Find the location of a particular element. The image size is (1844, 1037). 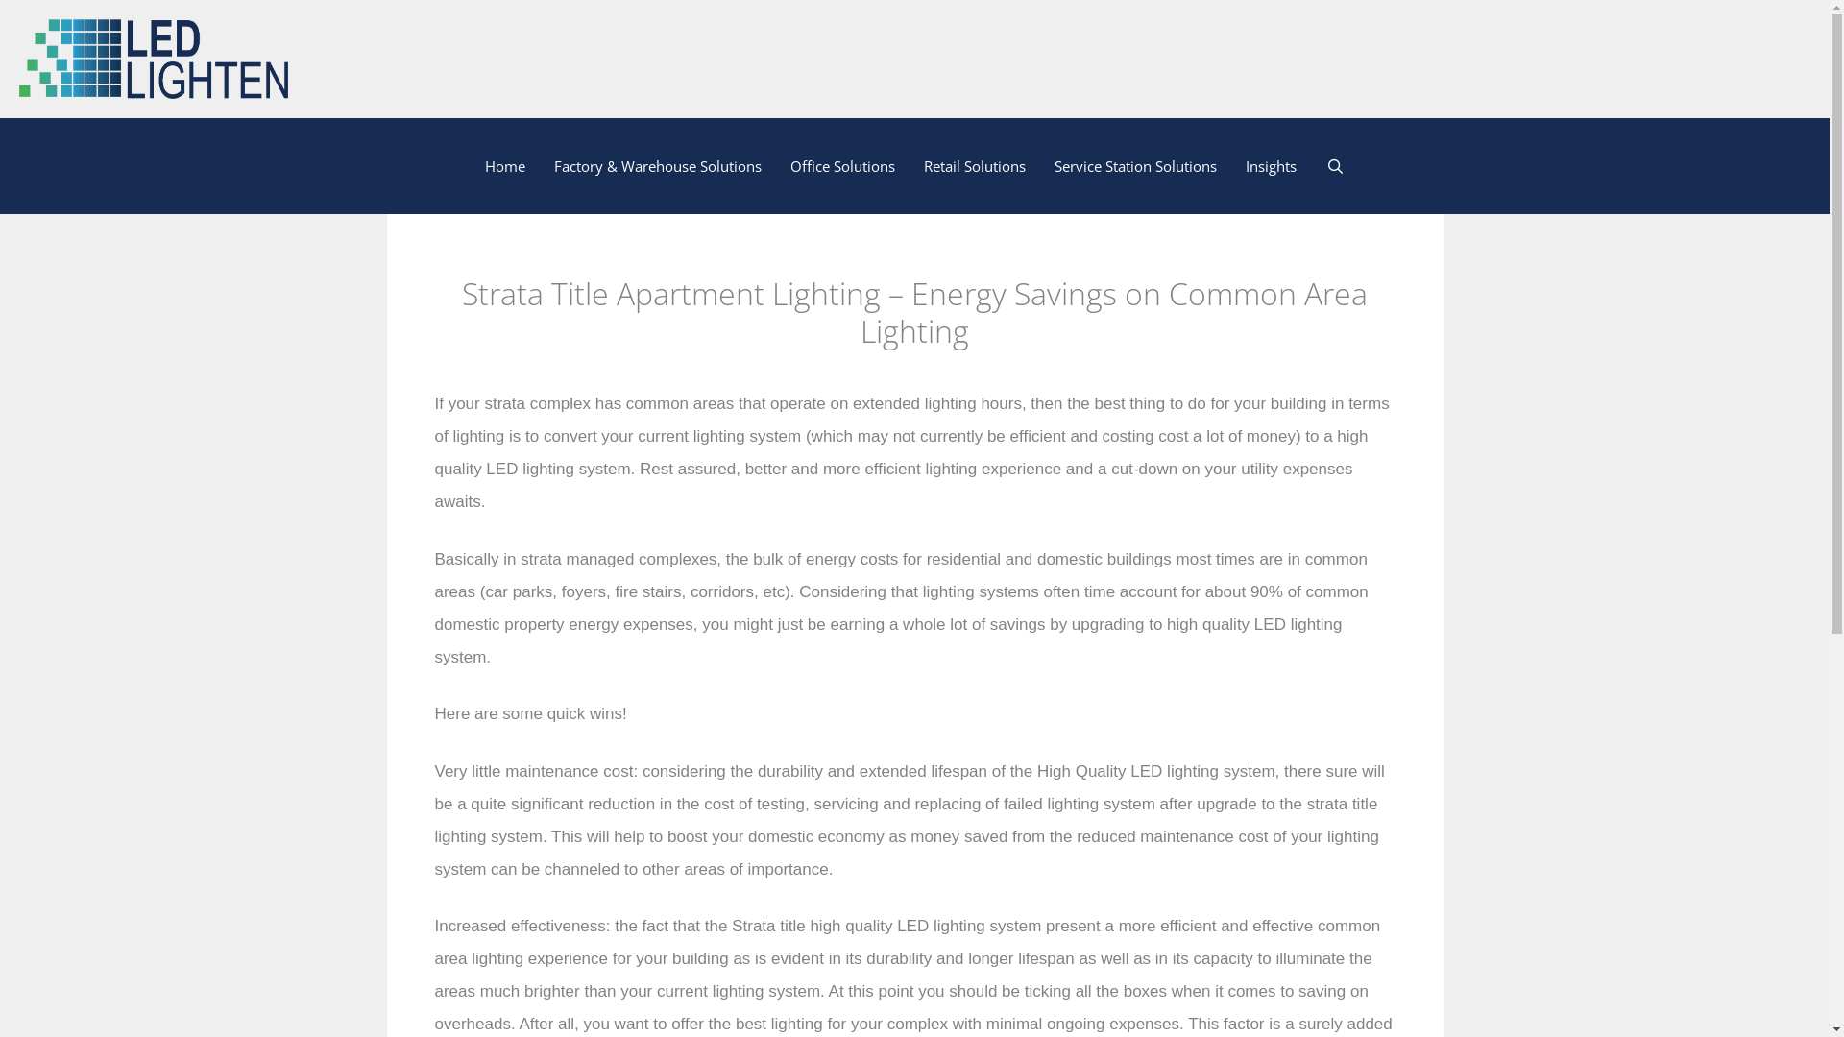

Retail Solutions is located at coordinates (975, 166).